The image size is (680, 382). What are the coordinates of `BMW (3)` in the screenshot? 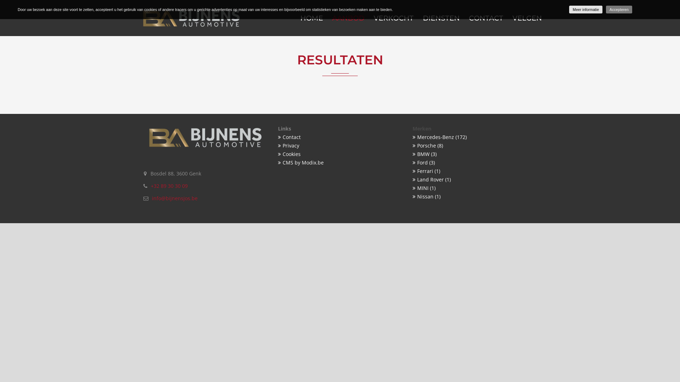 It's located at (475, 154).